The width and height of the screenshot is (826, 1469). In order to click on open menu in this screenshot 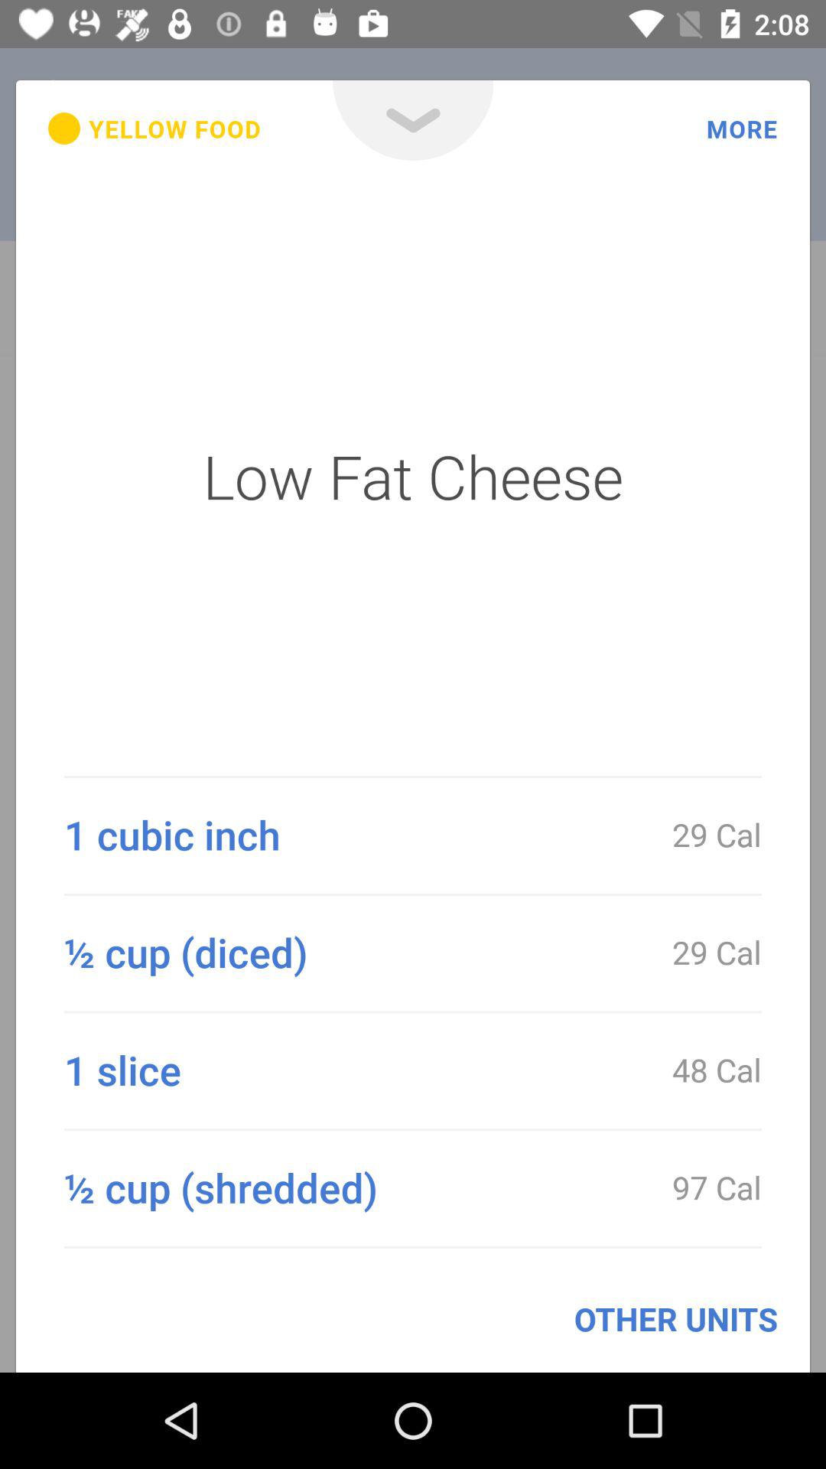, I will do `click(413, 121)`.